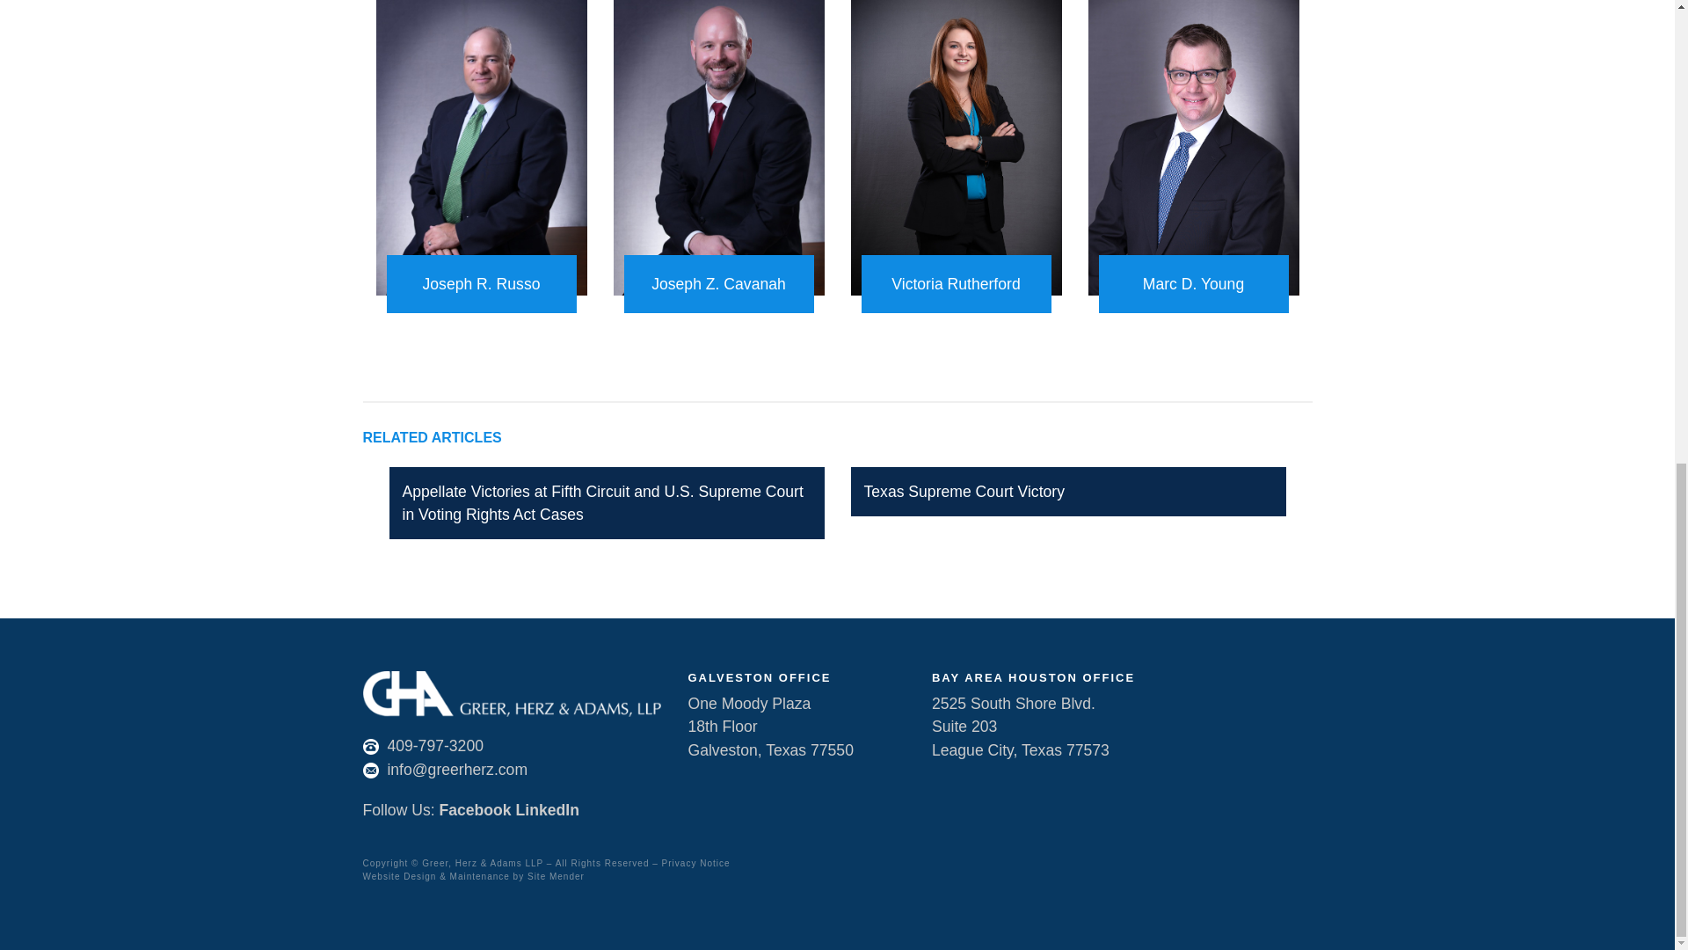 The image size is (1688, 950). Describe the element at coordinates (482, 284) in the screenshot. I see `Joseph R. Russo` at that location.